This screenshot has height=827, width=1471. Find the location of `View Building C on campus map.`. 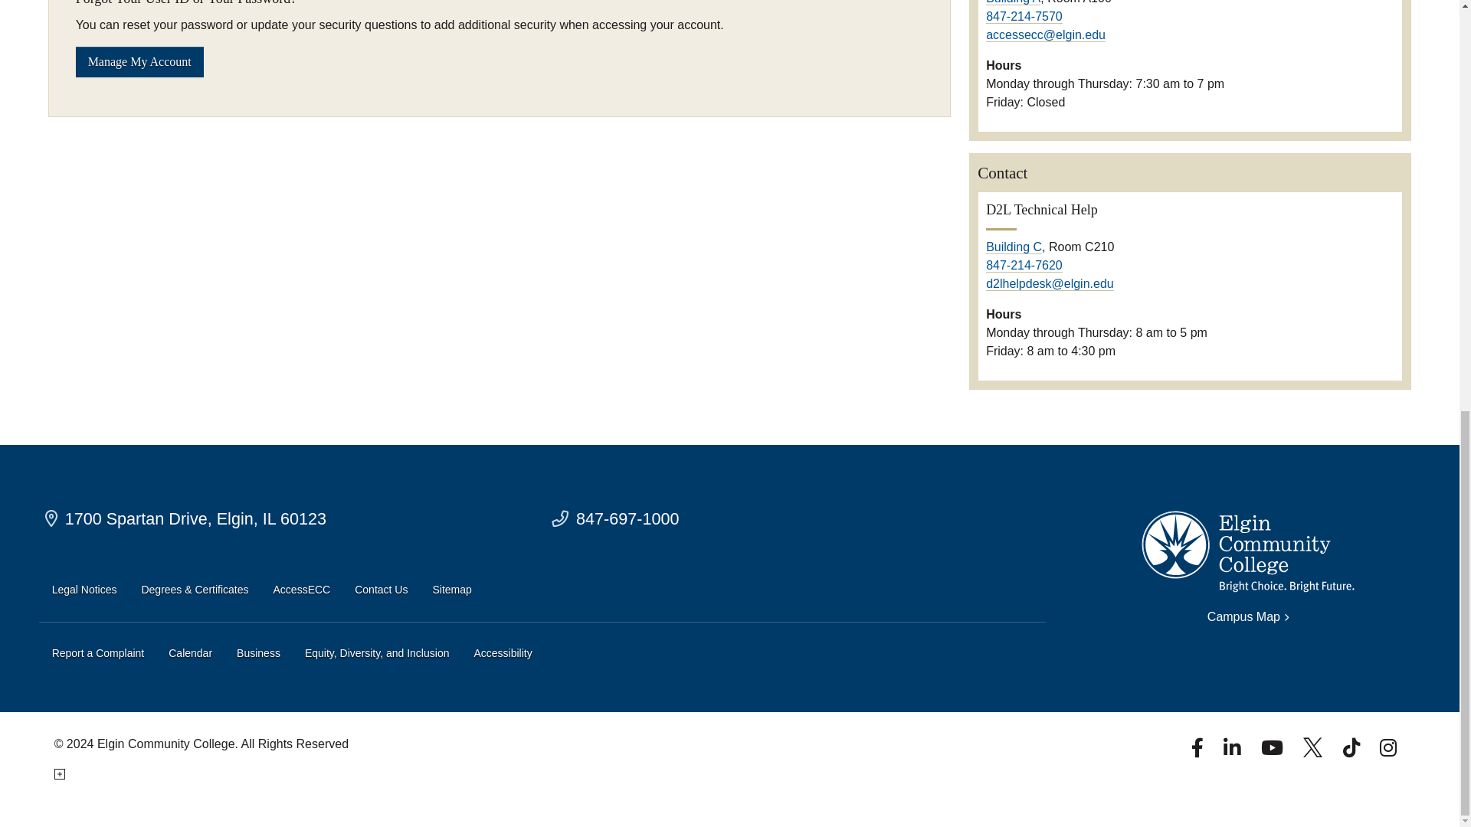

View Building C on campus map. is located at coordinates (1013, 247).